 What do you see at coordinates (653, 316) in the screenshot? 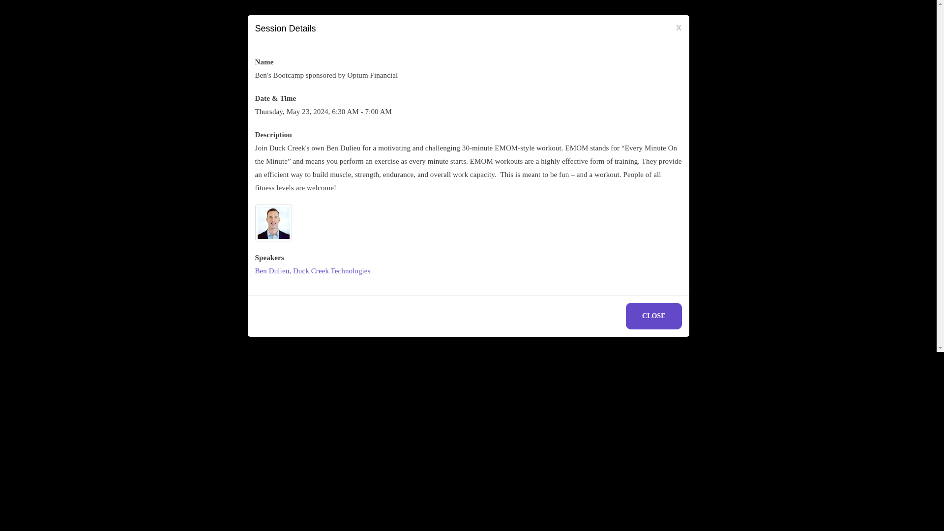
I see `CLOSE` at bounding box center [653, 316].